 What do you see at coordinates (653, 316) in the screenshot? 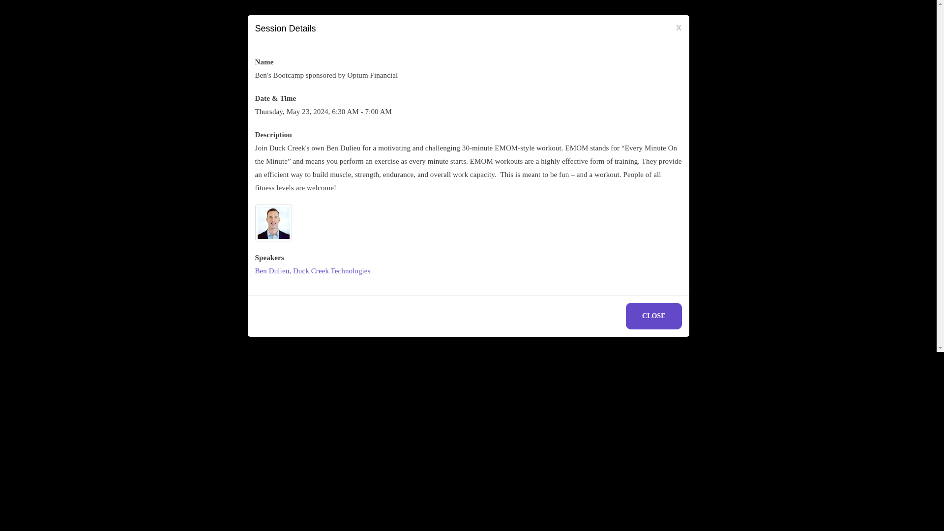
I see `CLOSE` at bounding box center [653, 316].